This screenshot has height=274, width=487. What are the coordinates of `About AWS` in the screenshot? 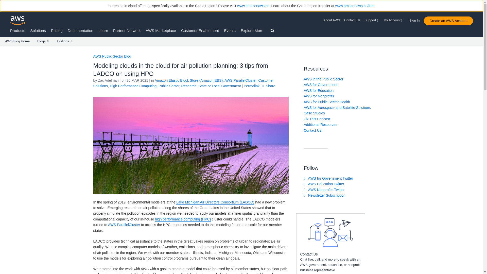 It's located at (333, 20).